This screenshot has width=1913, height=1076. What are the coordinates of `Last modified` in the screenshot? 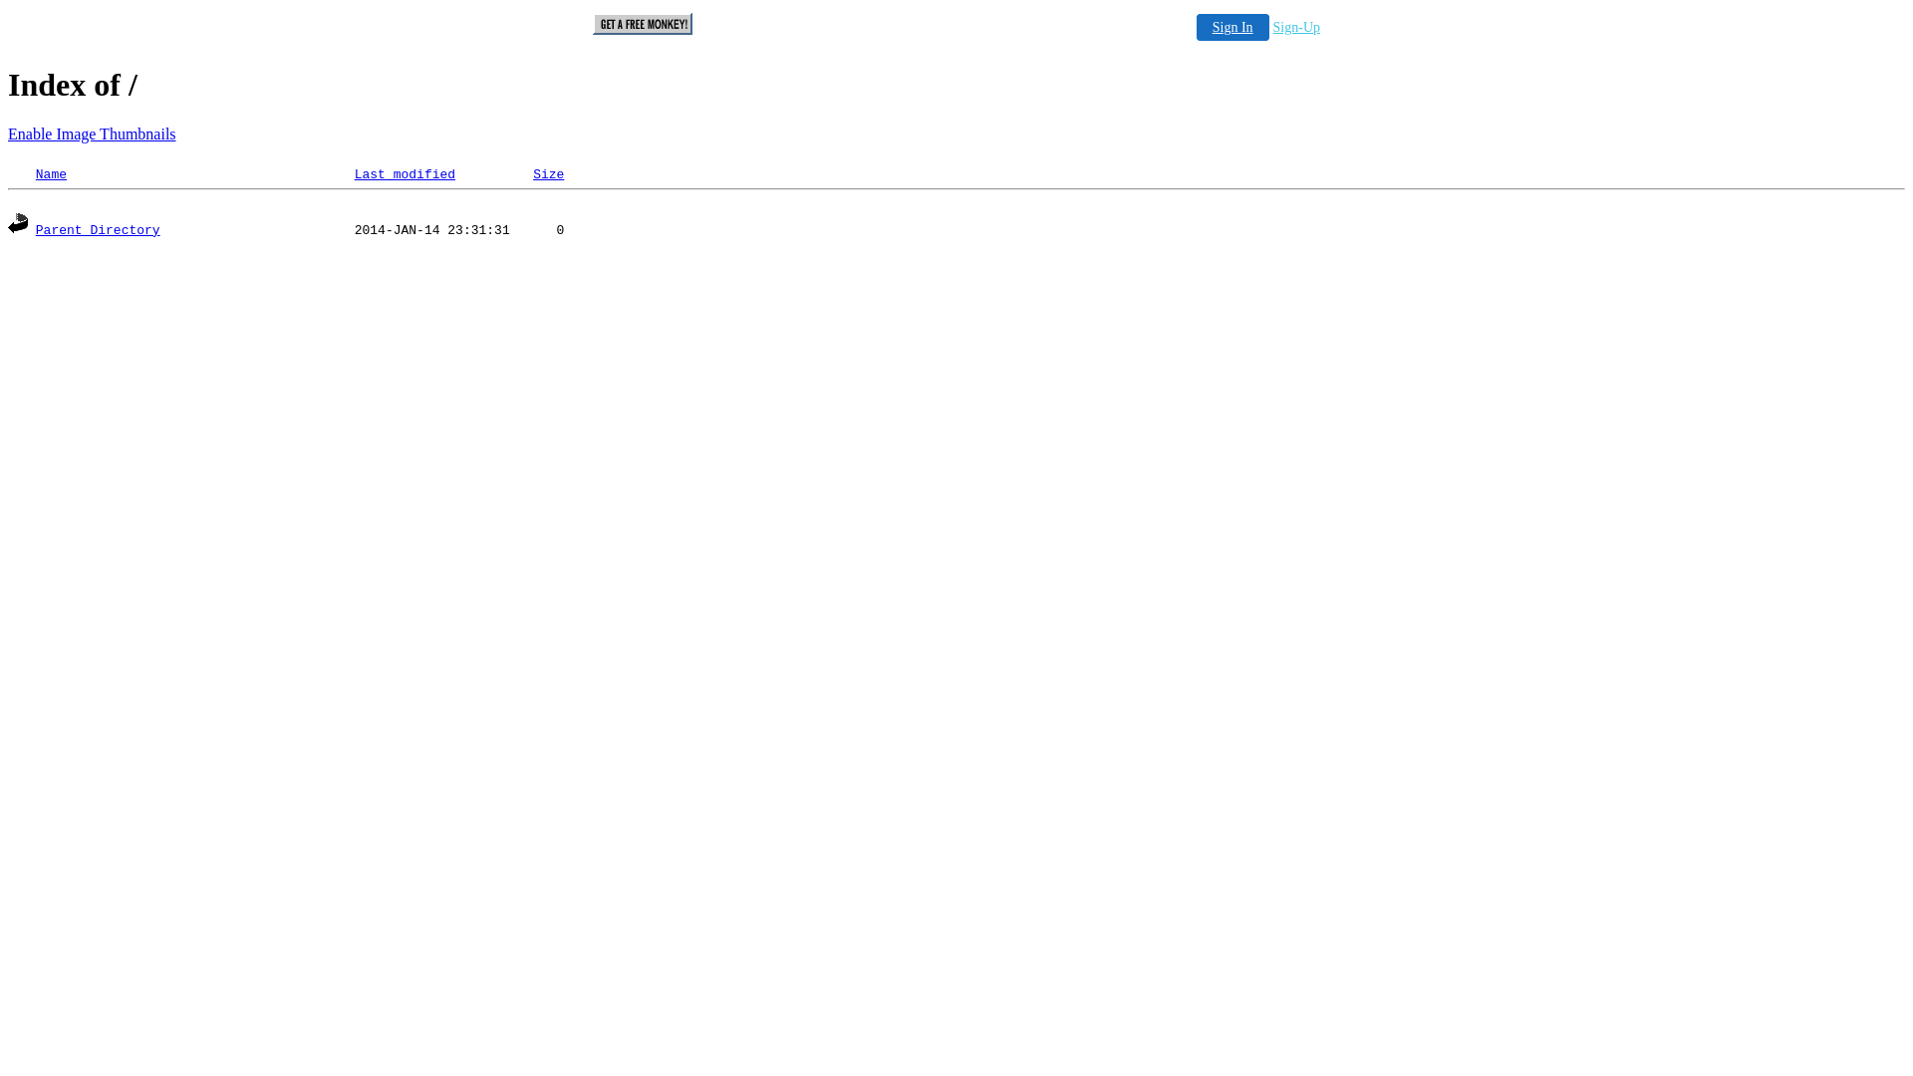 It's located at (405, 175).